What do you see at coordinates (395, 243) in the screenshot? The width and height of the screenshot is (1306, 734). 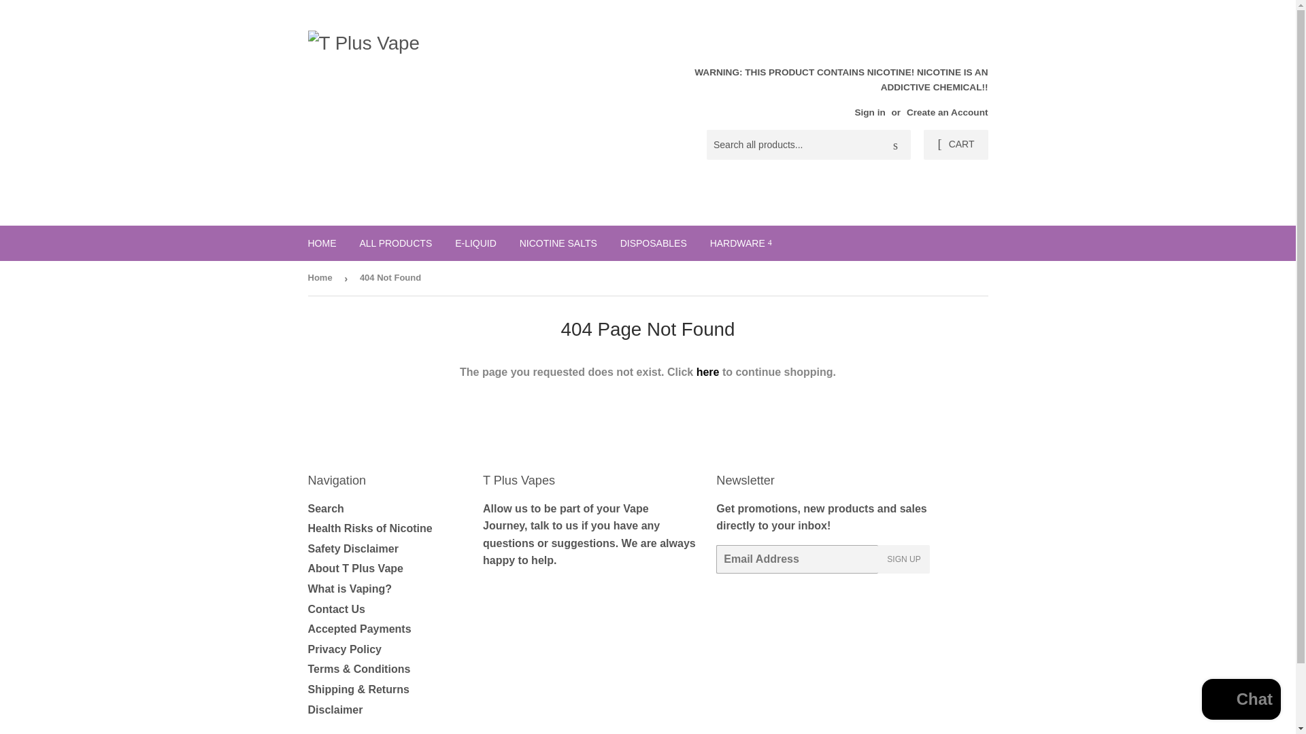 I see `ALL PRODUCTS` at bounding box center [395, 243].